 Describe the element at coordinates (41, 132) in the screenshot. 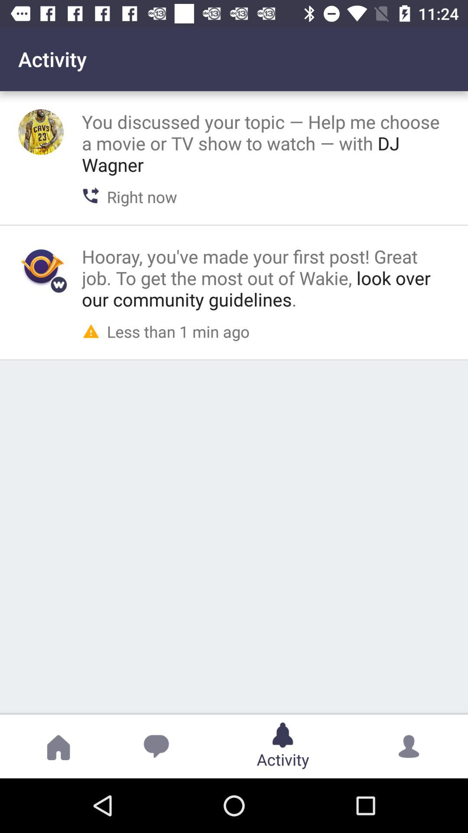

I see `view full size profile picture` at that location.